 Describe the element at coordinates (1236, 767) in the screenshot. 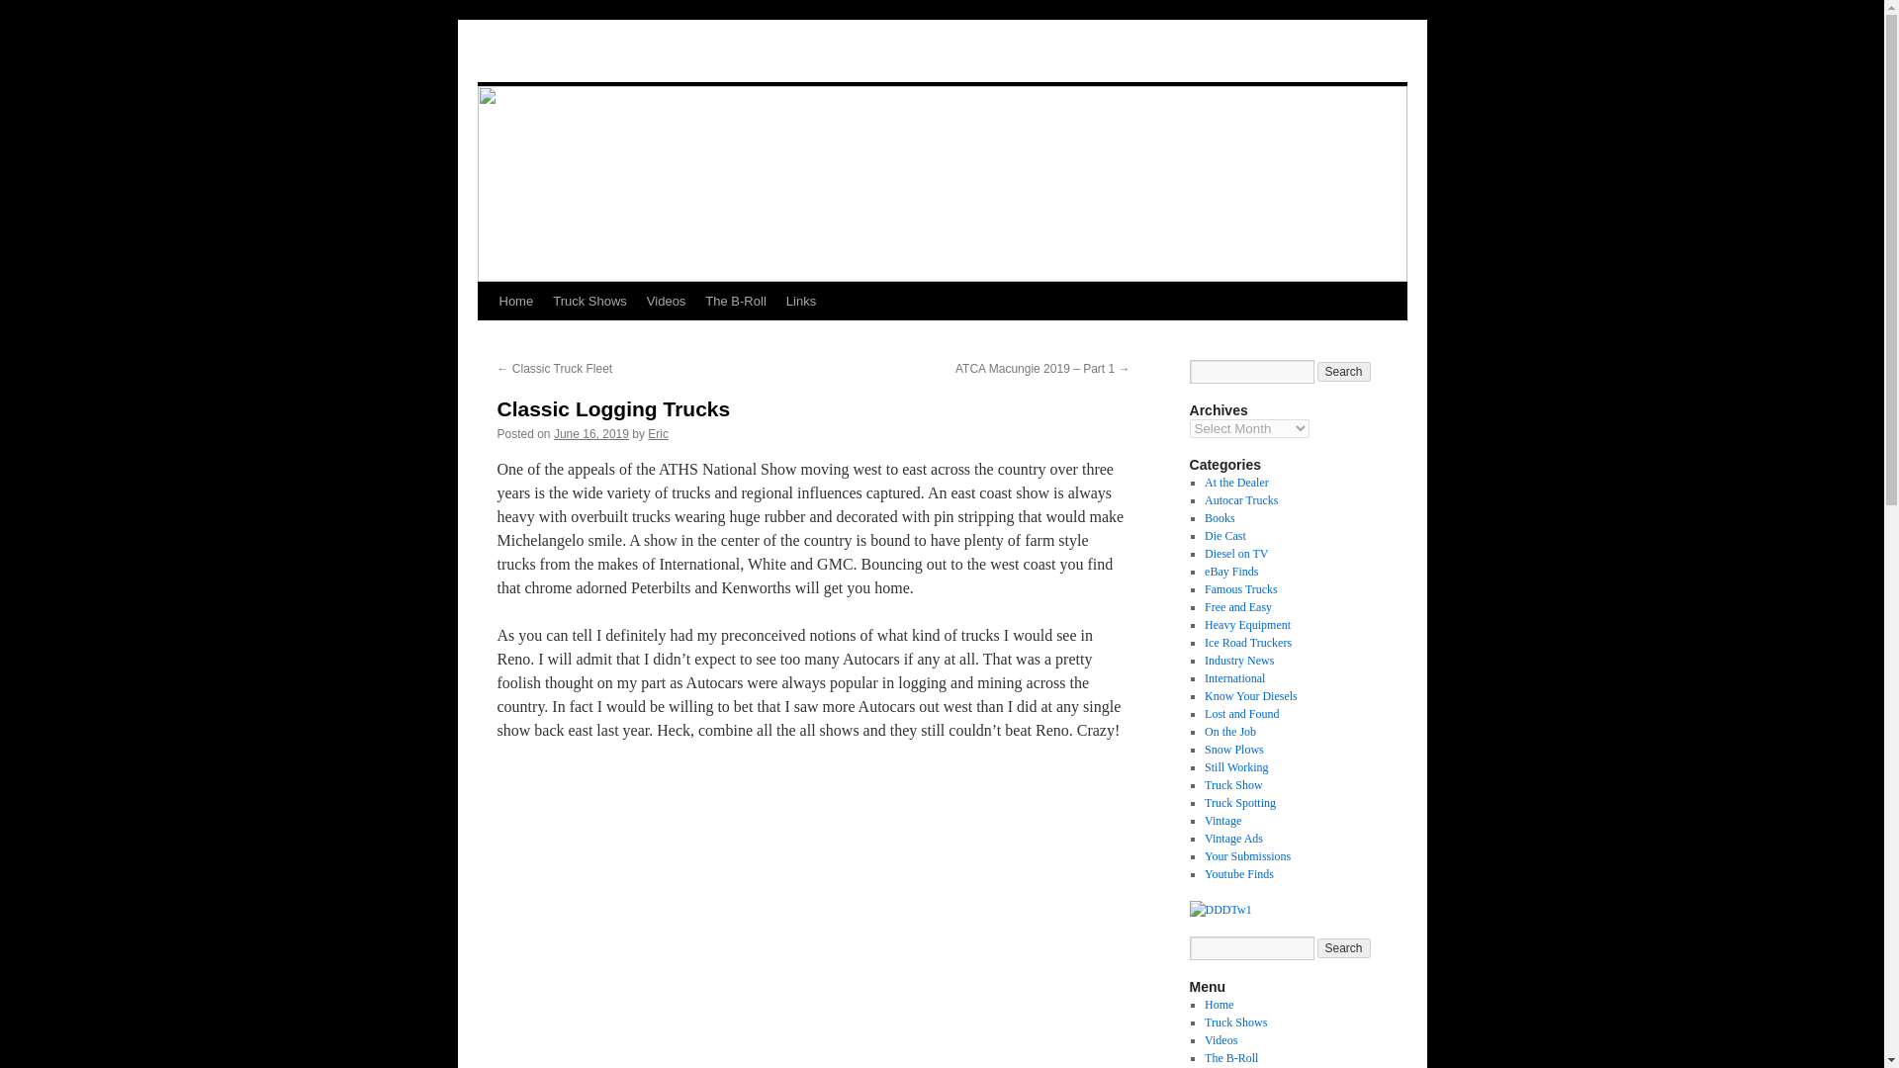

I see `Still Working` at that location.